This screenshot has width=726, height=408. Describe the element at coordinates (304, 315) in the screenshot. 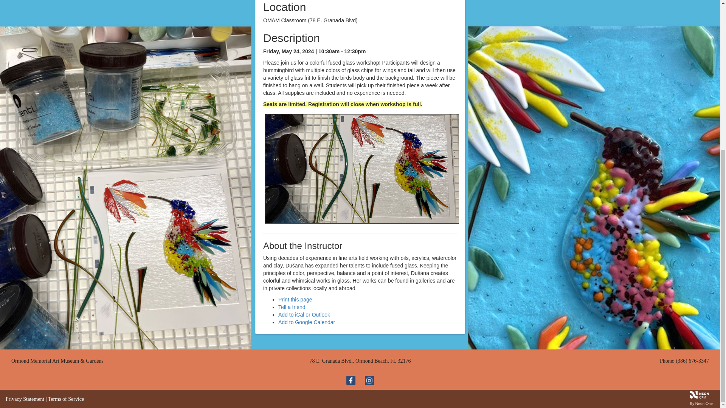

I see `Add to iCal or Outlook` at that location.